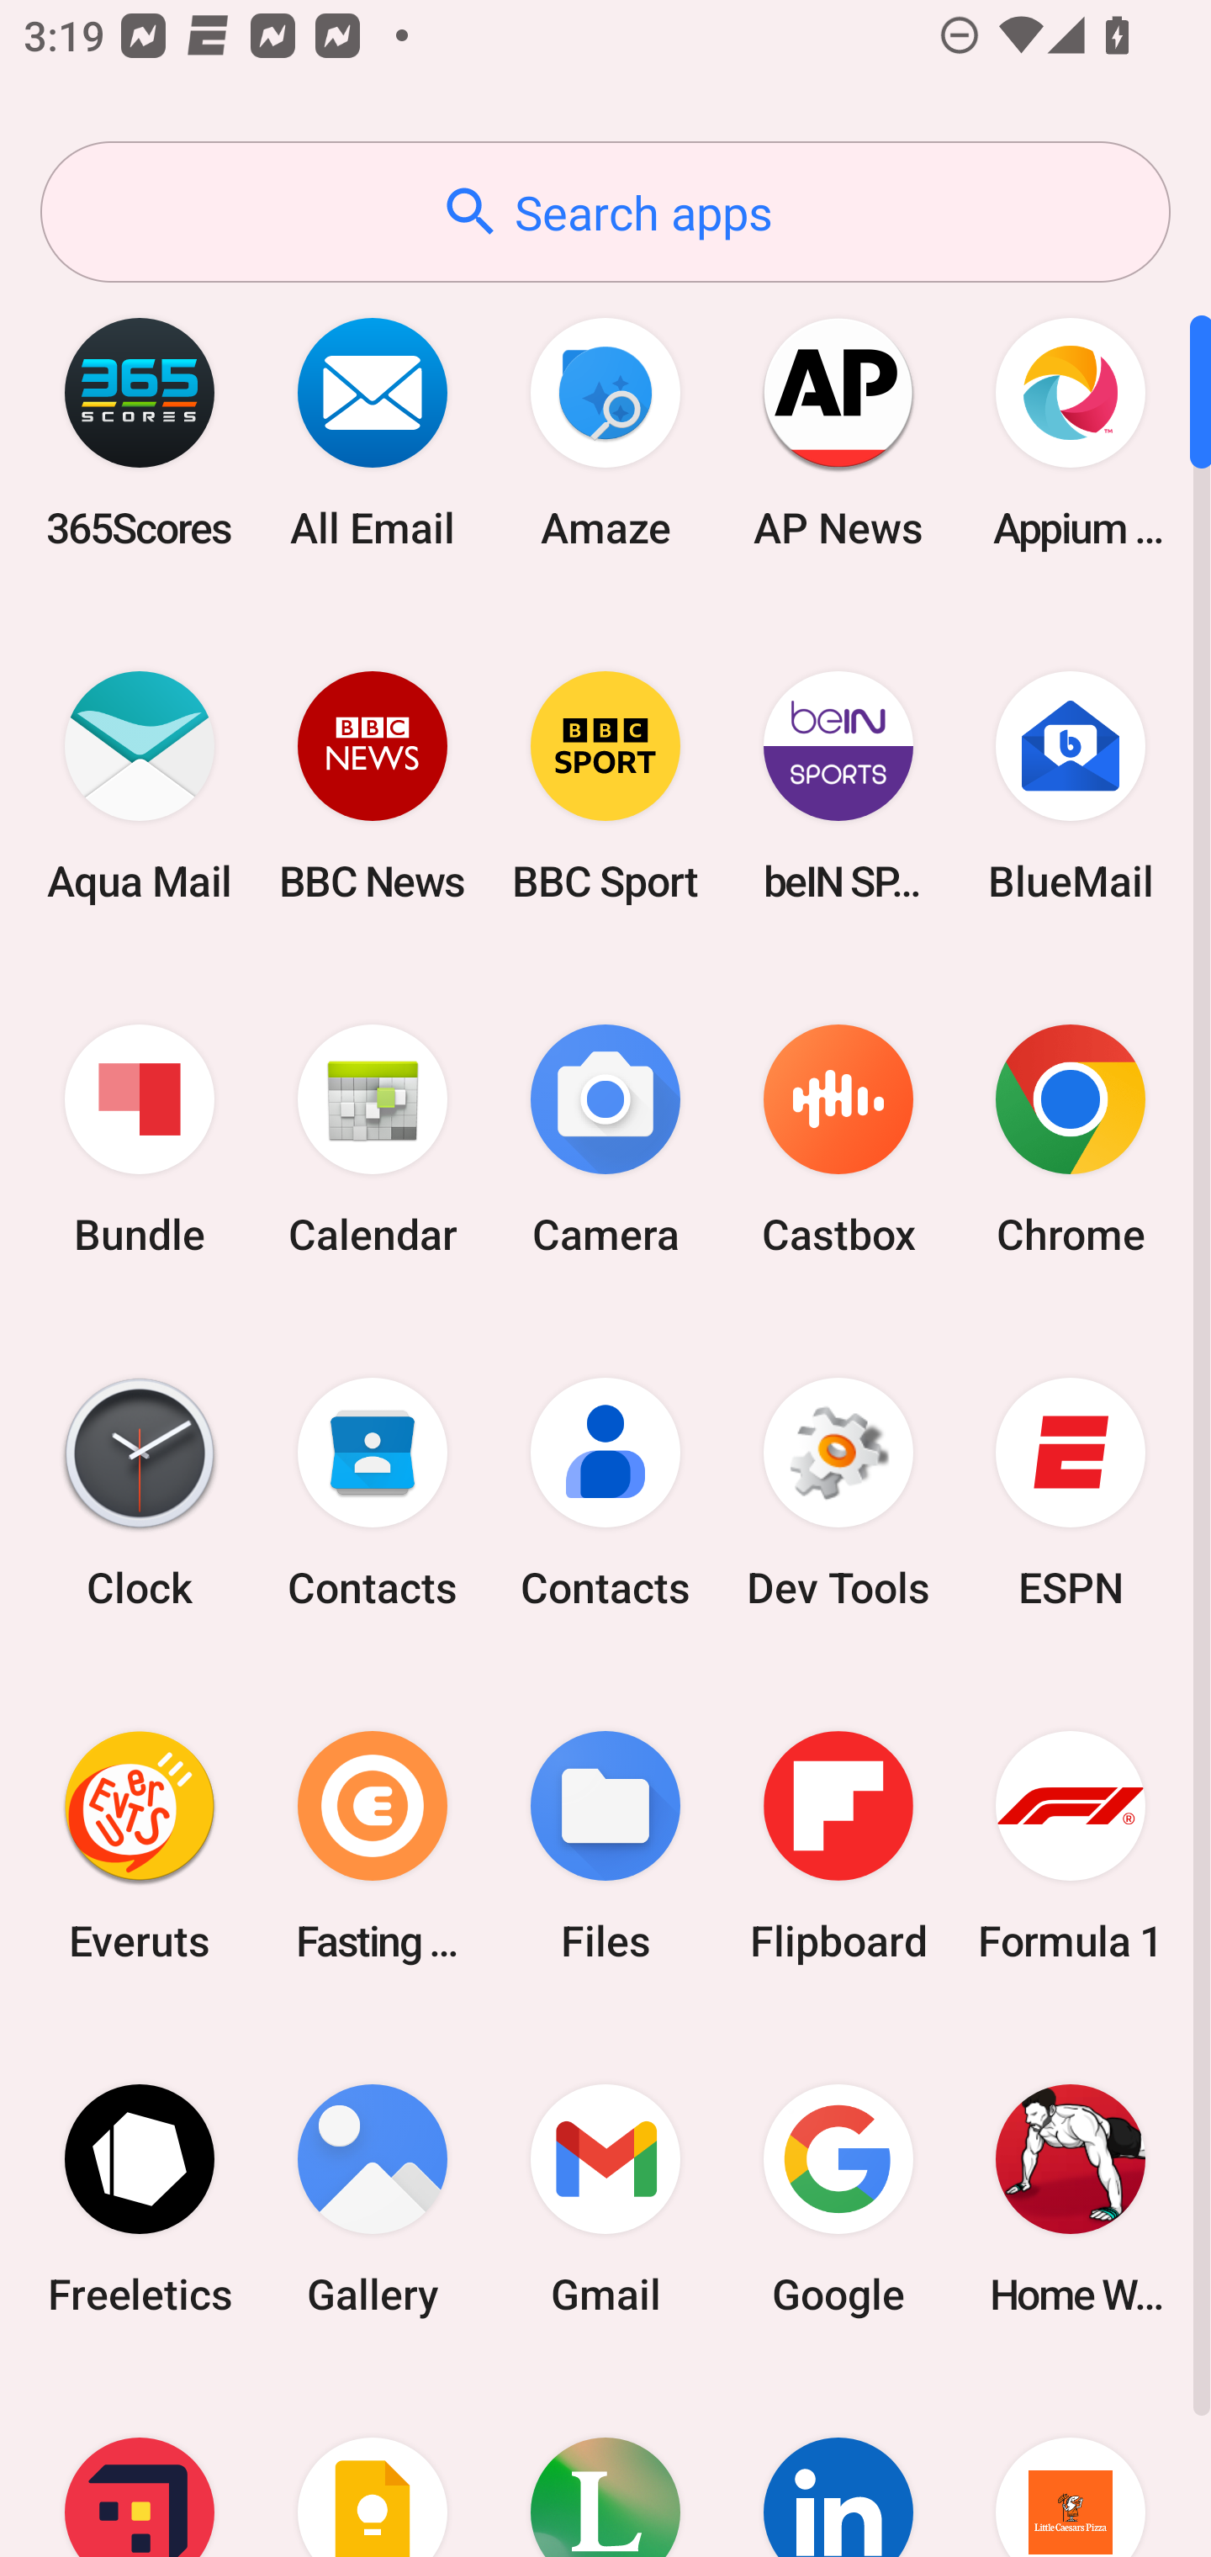 The image size is (1211, 2557). Describe the element at coordinates (605, 786) in the screenshot. I see `BBC Sport` at that location.